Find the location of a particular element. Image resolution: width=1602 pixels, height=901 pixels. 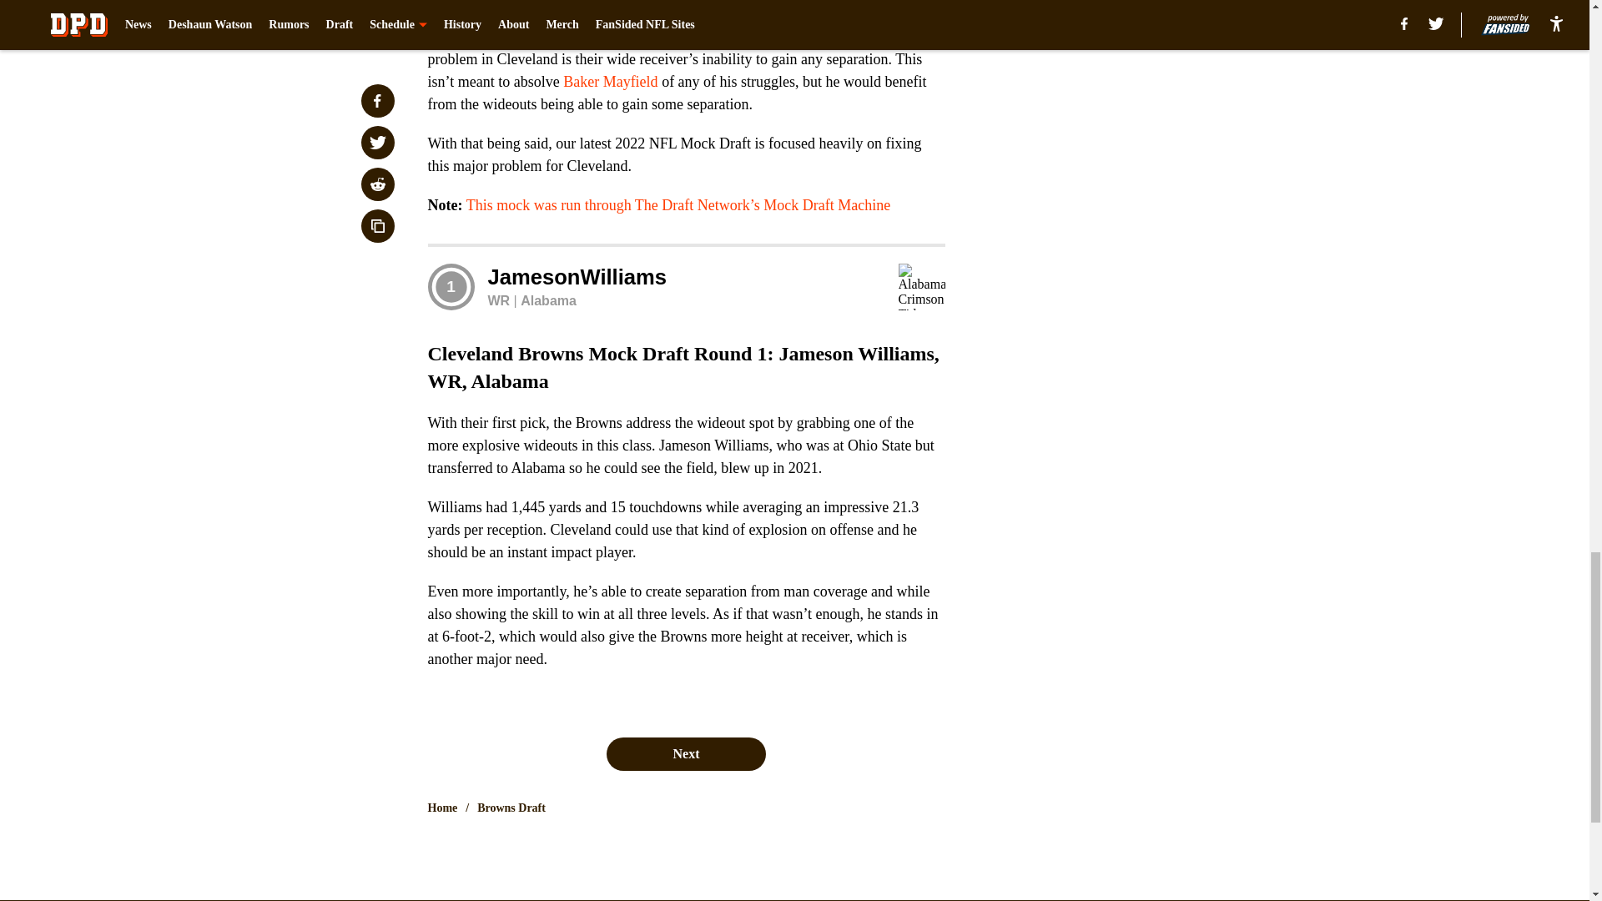

Next is located at coordinates (685, 754).